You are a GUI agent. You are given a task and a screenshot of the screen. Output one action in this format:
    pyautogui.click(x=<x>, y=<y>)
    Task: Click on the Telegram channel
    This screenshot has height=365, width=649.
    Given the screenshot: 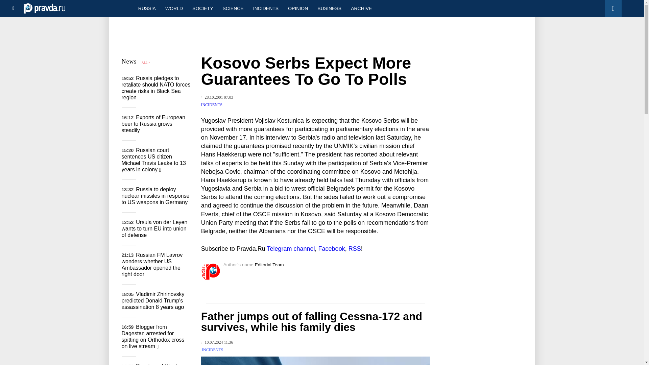 What is the action you would take?
    pyautogui.click(x=291, y=249)
    